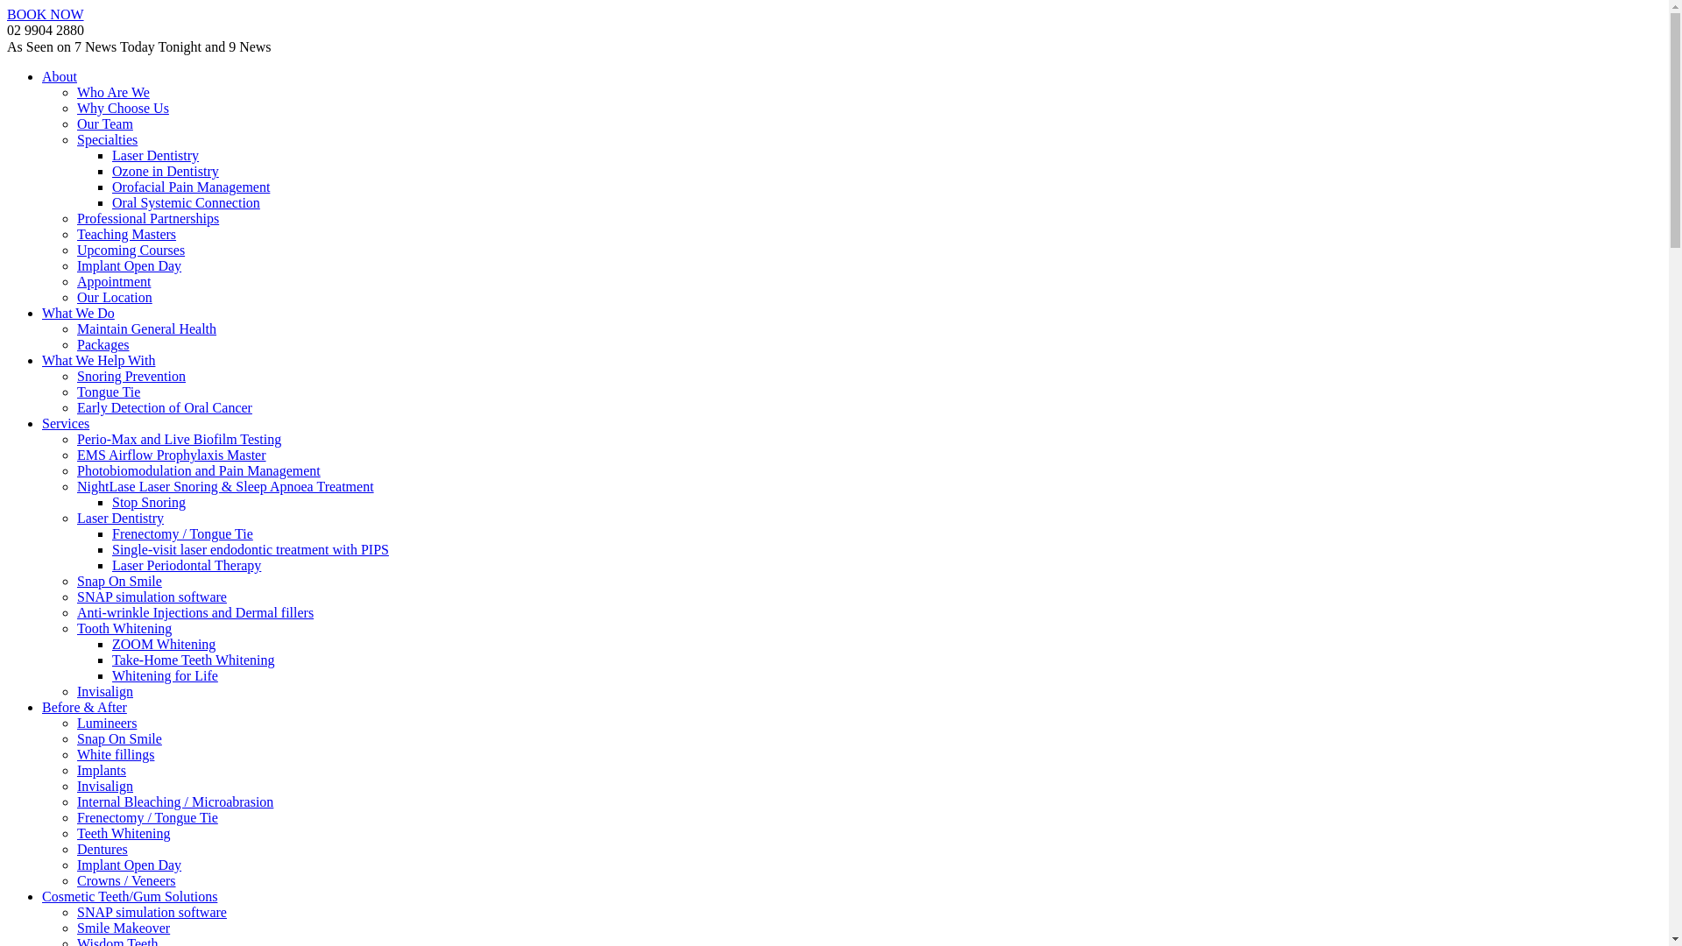 The image size is (1682, 946). What do you see at coordinates (124, 834) in the screenshot?
I see `Teeth Whitening` at bounding box center [124, 834].